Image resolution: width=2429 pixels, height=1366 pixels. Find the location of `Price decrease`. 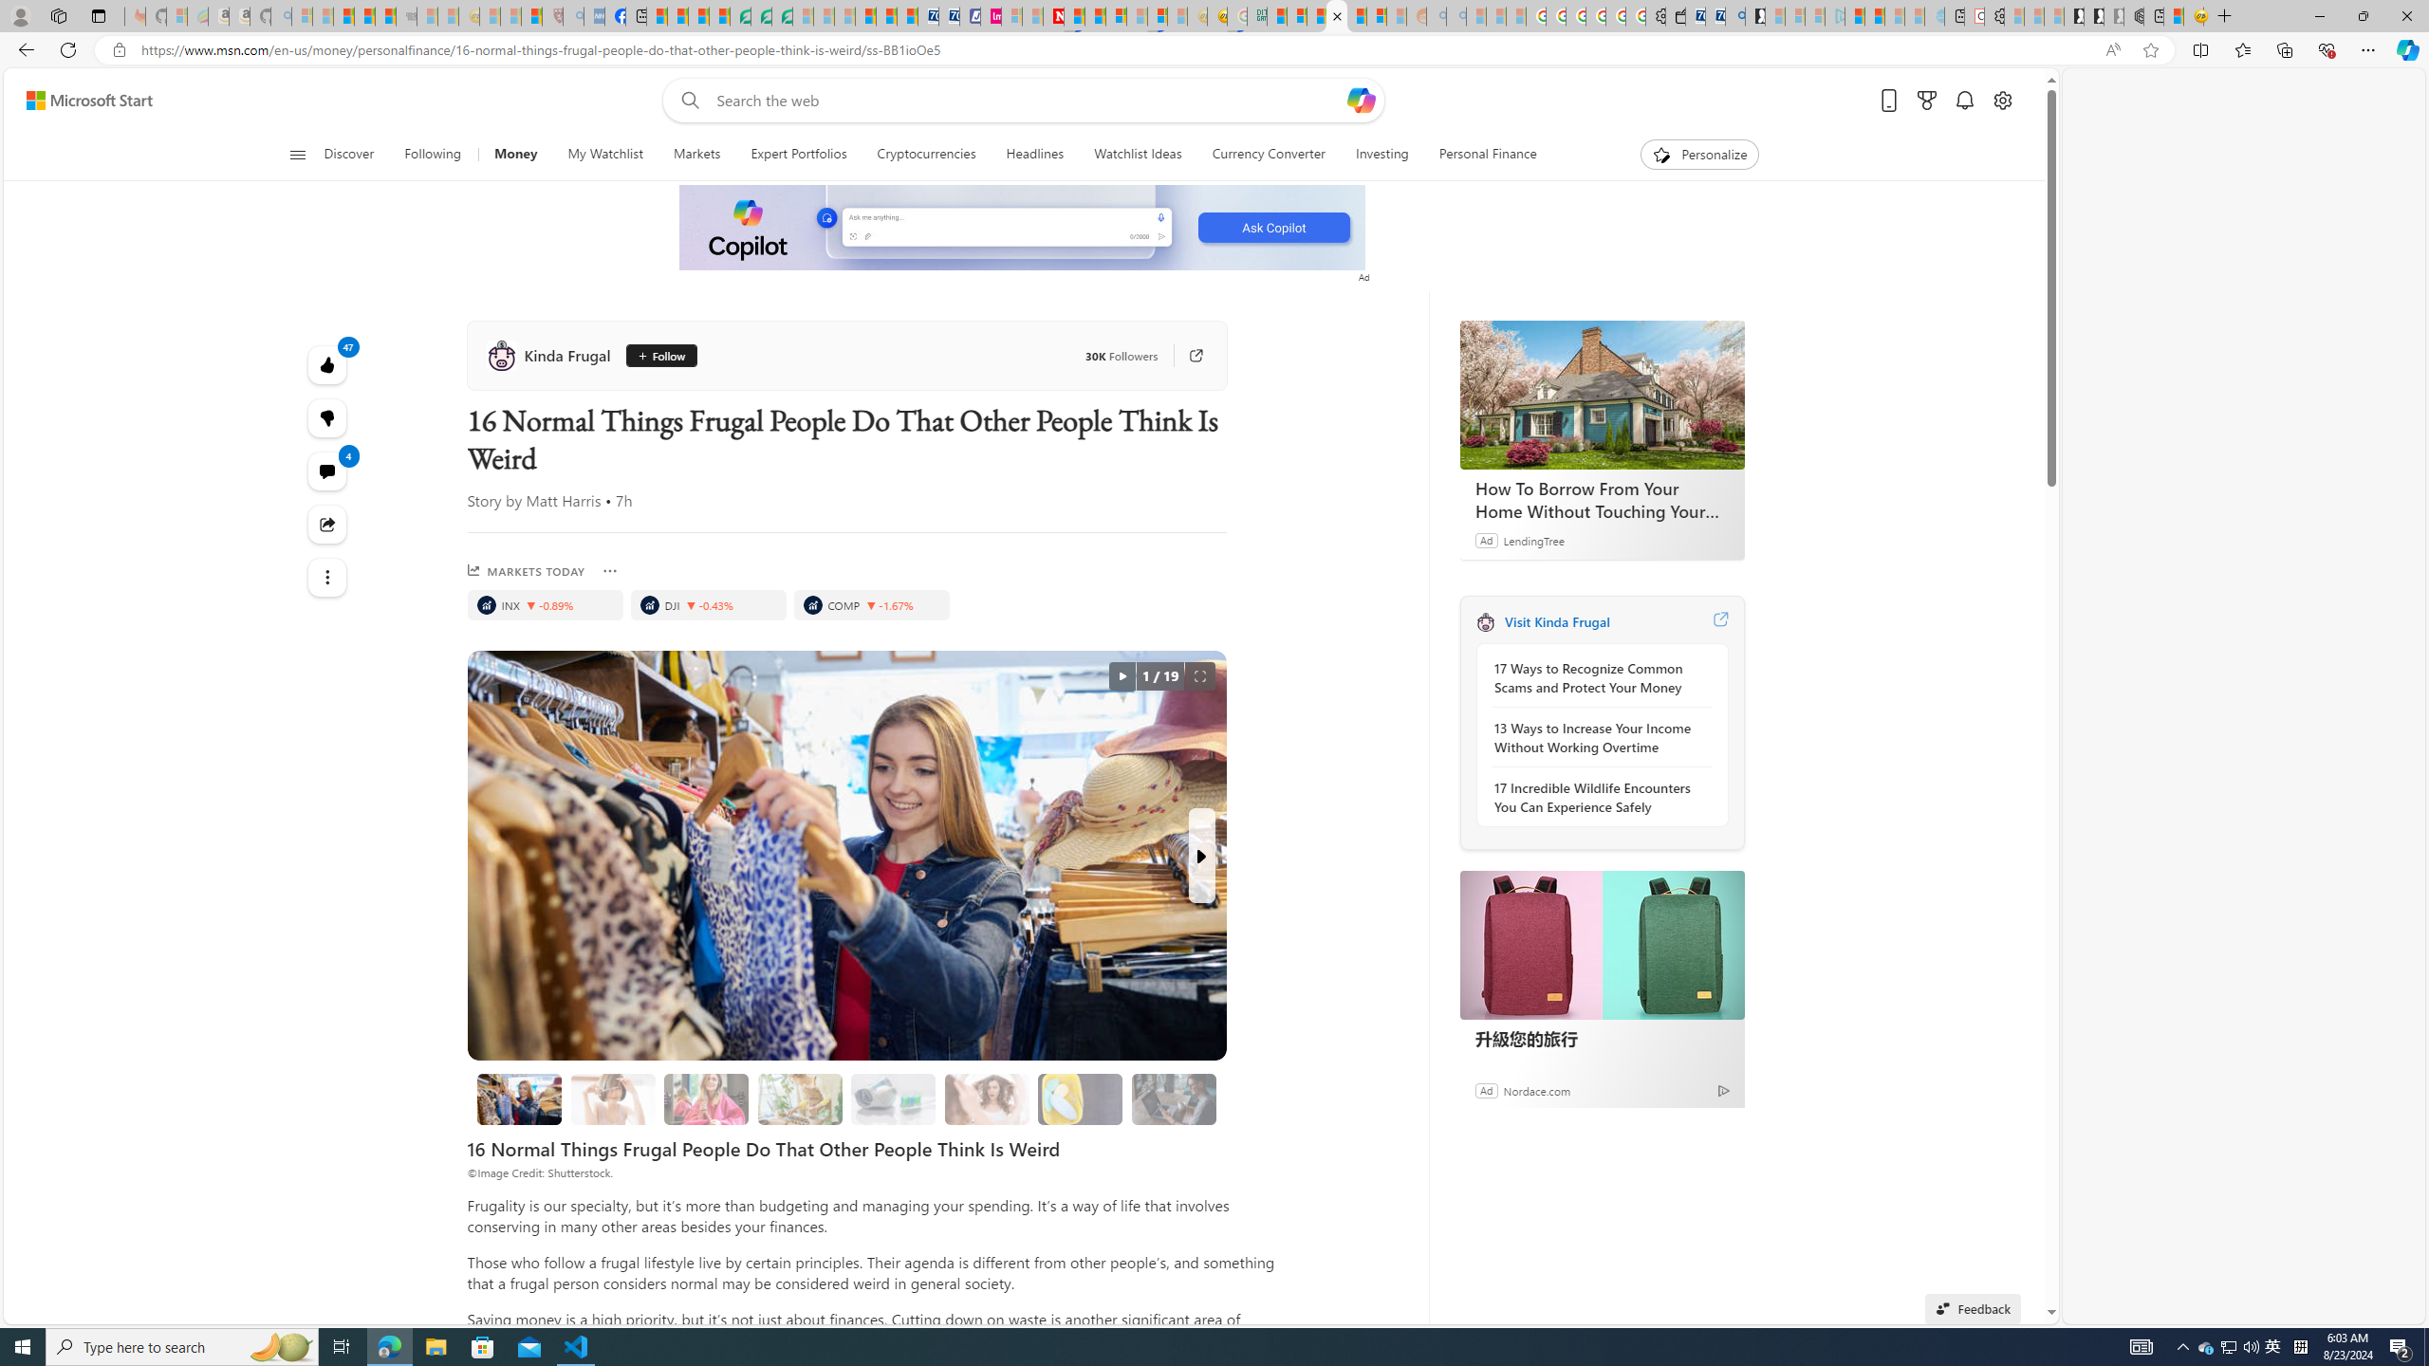

Price decrease is located at coordinates (871, 605).